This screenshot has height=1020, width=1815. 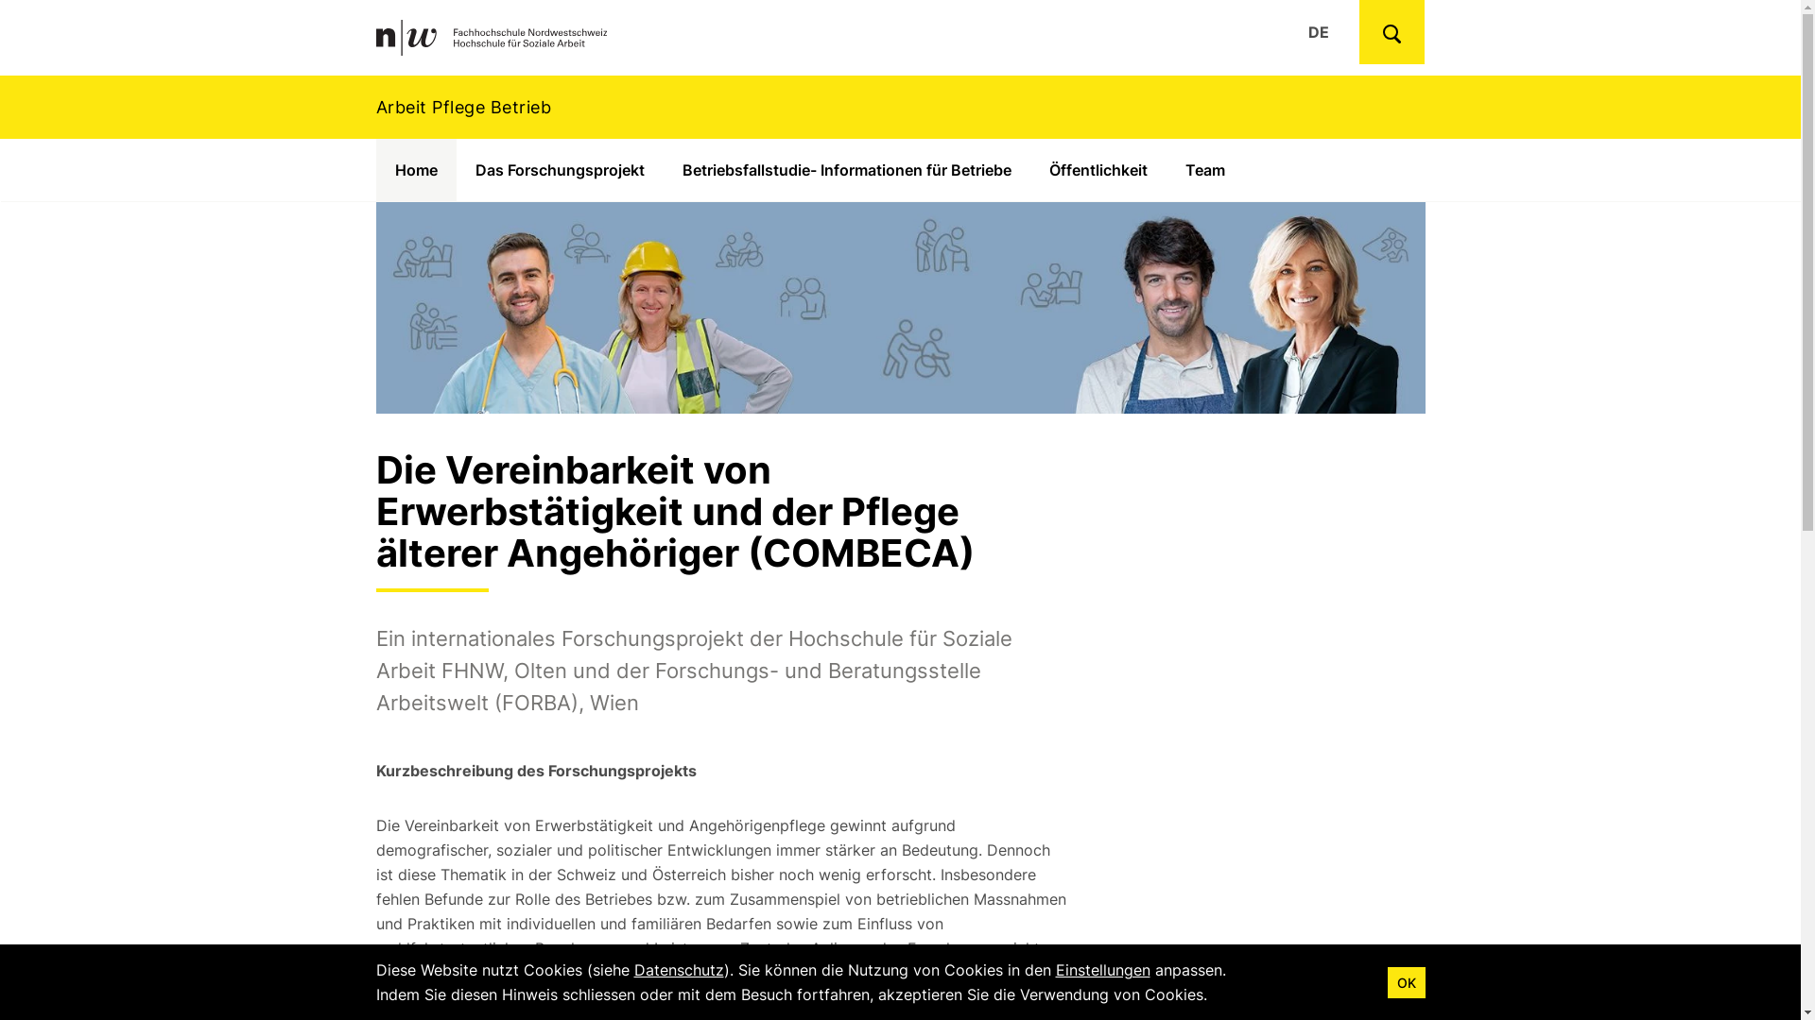 What do you see at coordinates (900, 108) in the screenshot?
I see `Arbeit Pflege Betrieb` at bounding box center [900, 108].